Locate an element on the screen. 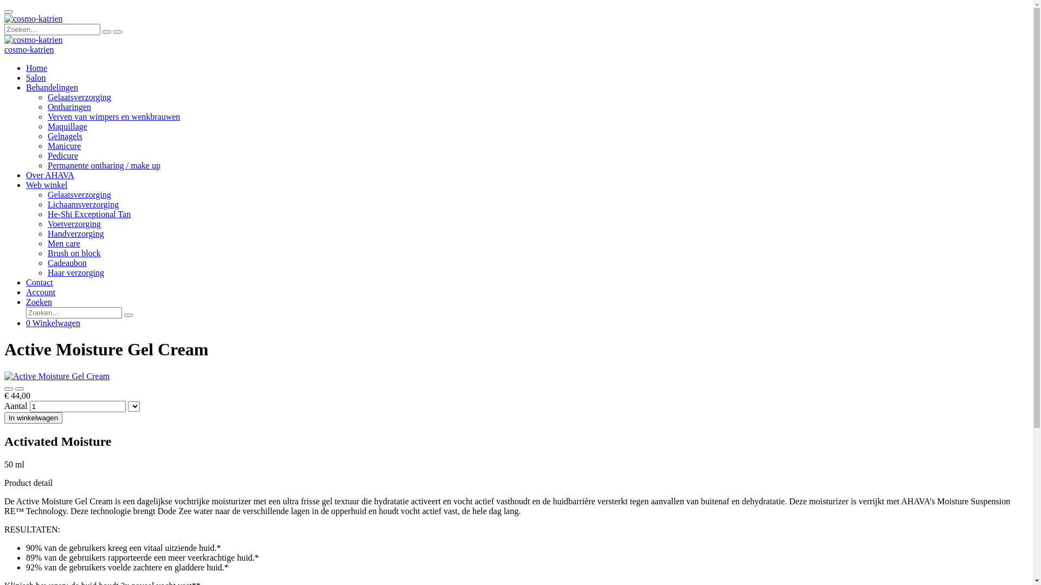  Gelnagels is located at coordinates (65, 136).